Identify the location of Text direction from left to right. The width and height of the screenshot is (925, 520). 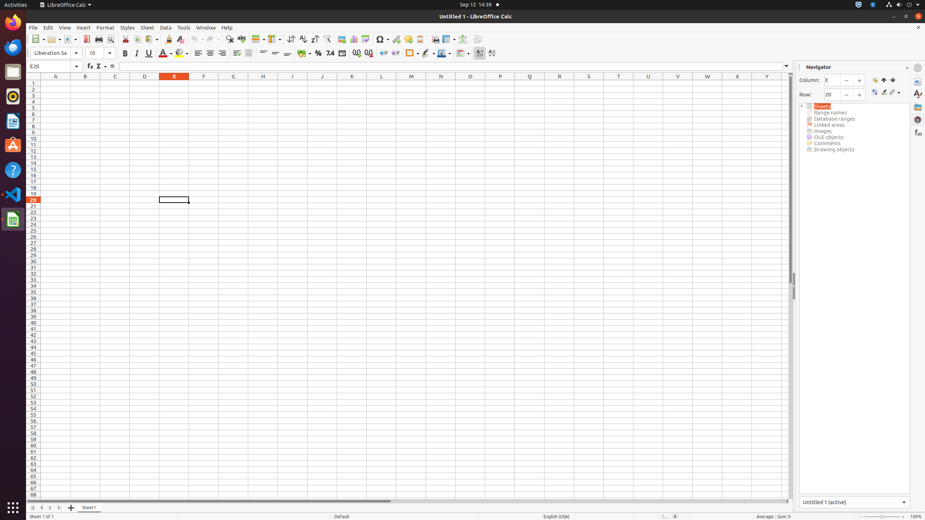
(480, 53).